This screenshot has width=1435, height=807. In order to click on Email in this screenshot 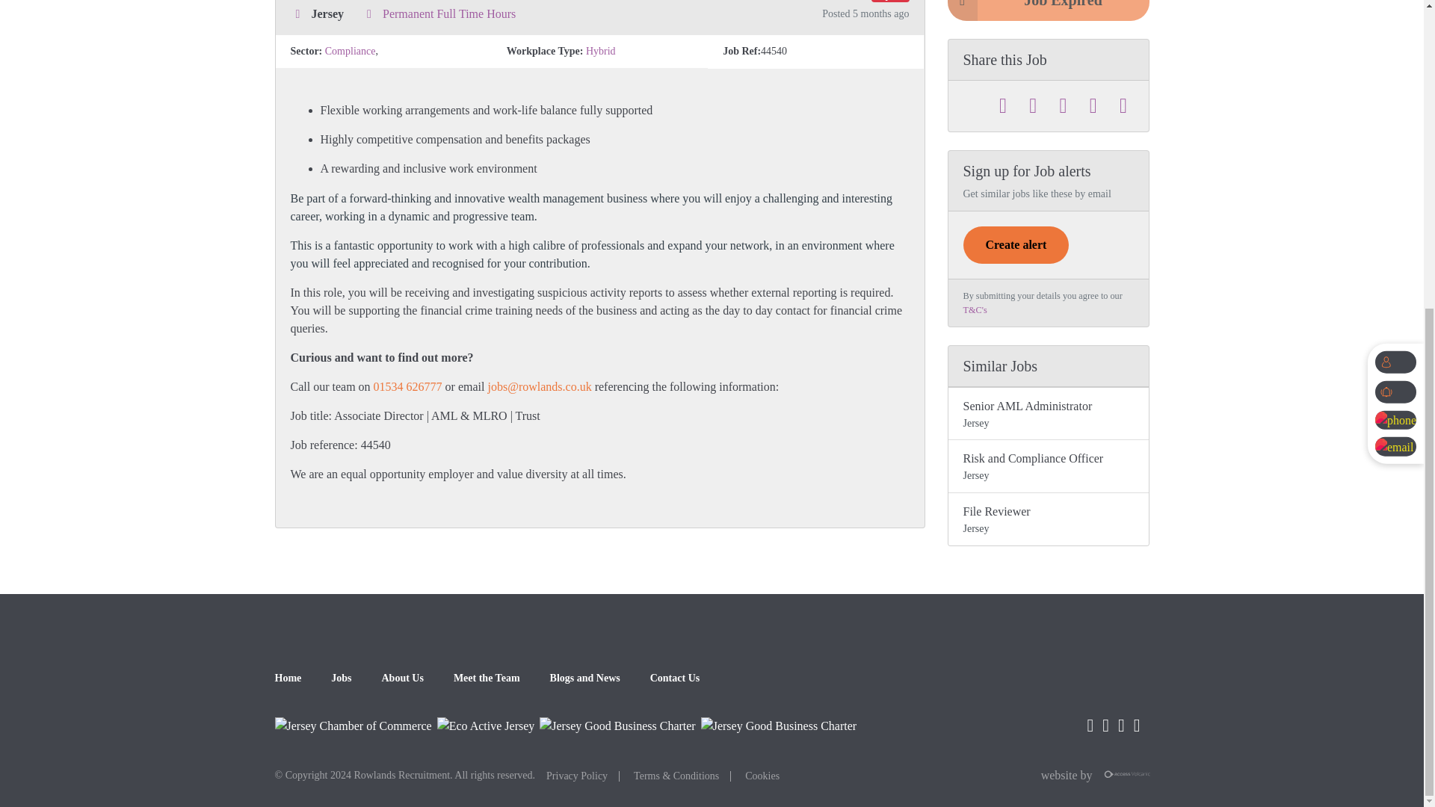, I will do `click(1123, 106)`.